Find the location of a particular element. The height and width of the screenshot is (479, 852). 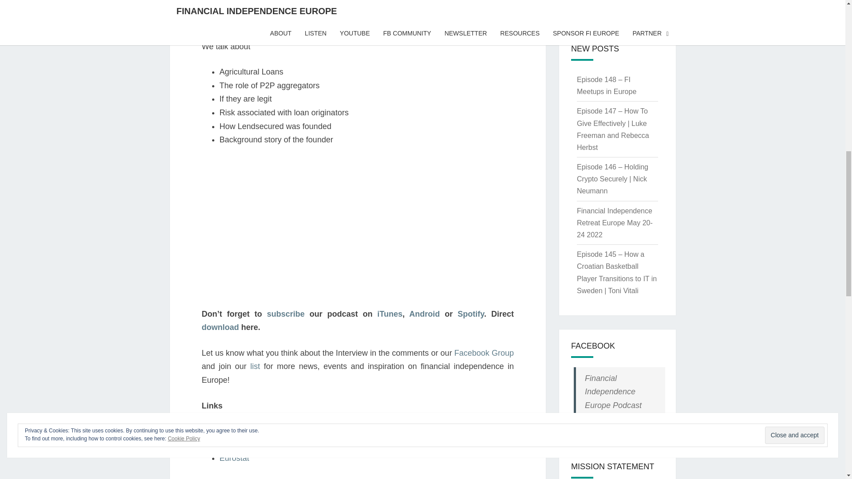

list is located at coordinates (255, 366).